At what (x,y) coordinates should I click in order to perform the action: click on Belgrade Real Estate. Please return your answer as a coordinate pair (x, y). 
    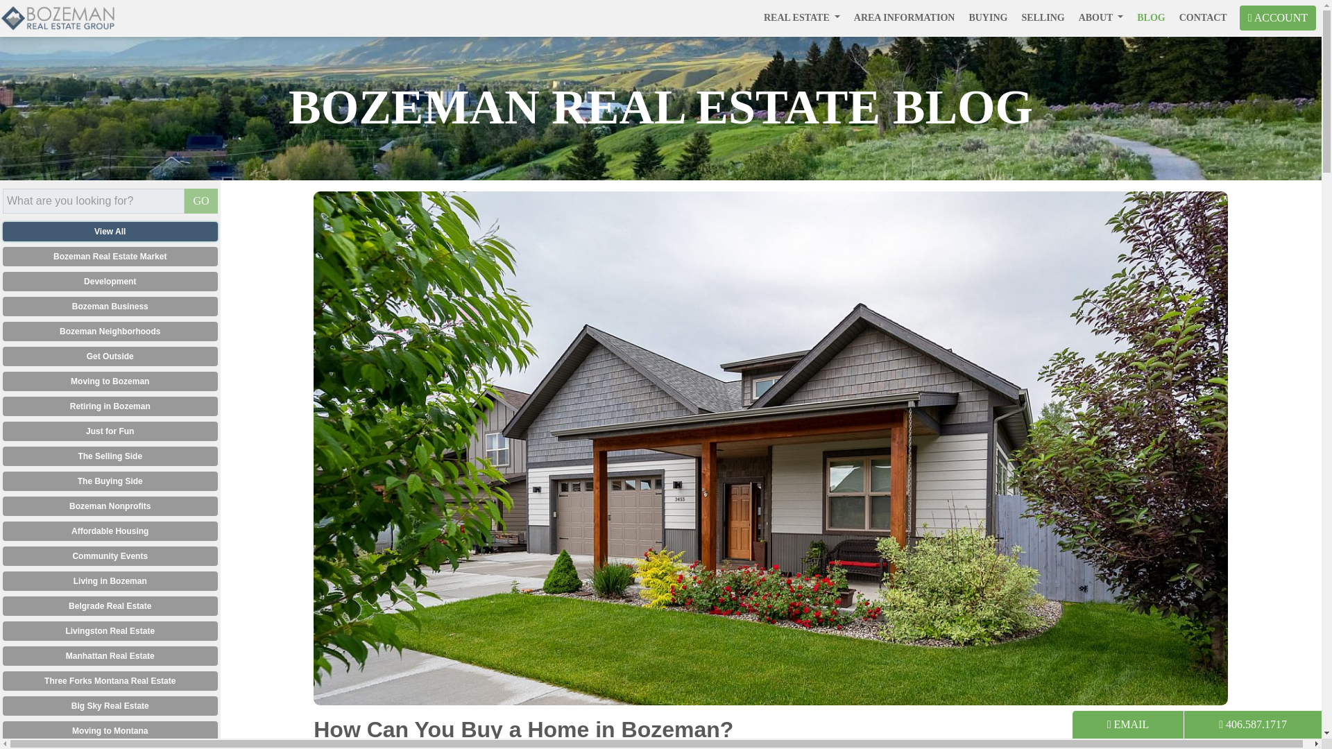
    Looking at the image, I should click on (110, 605).